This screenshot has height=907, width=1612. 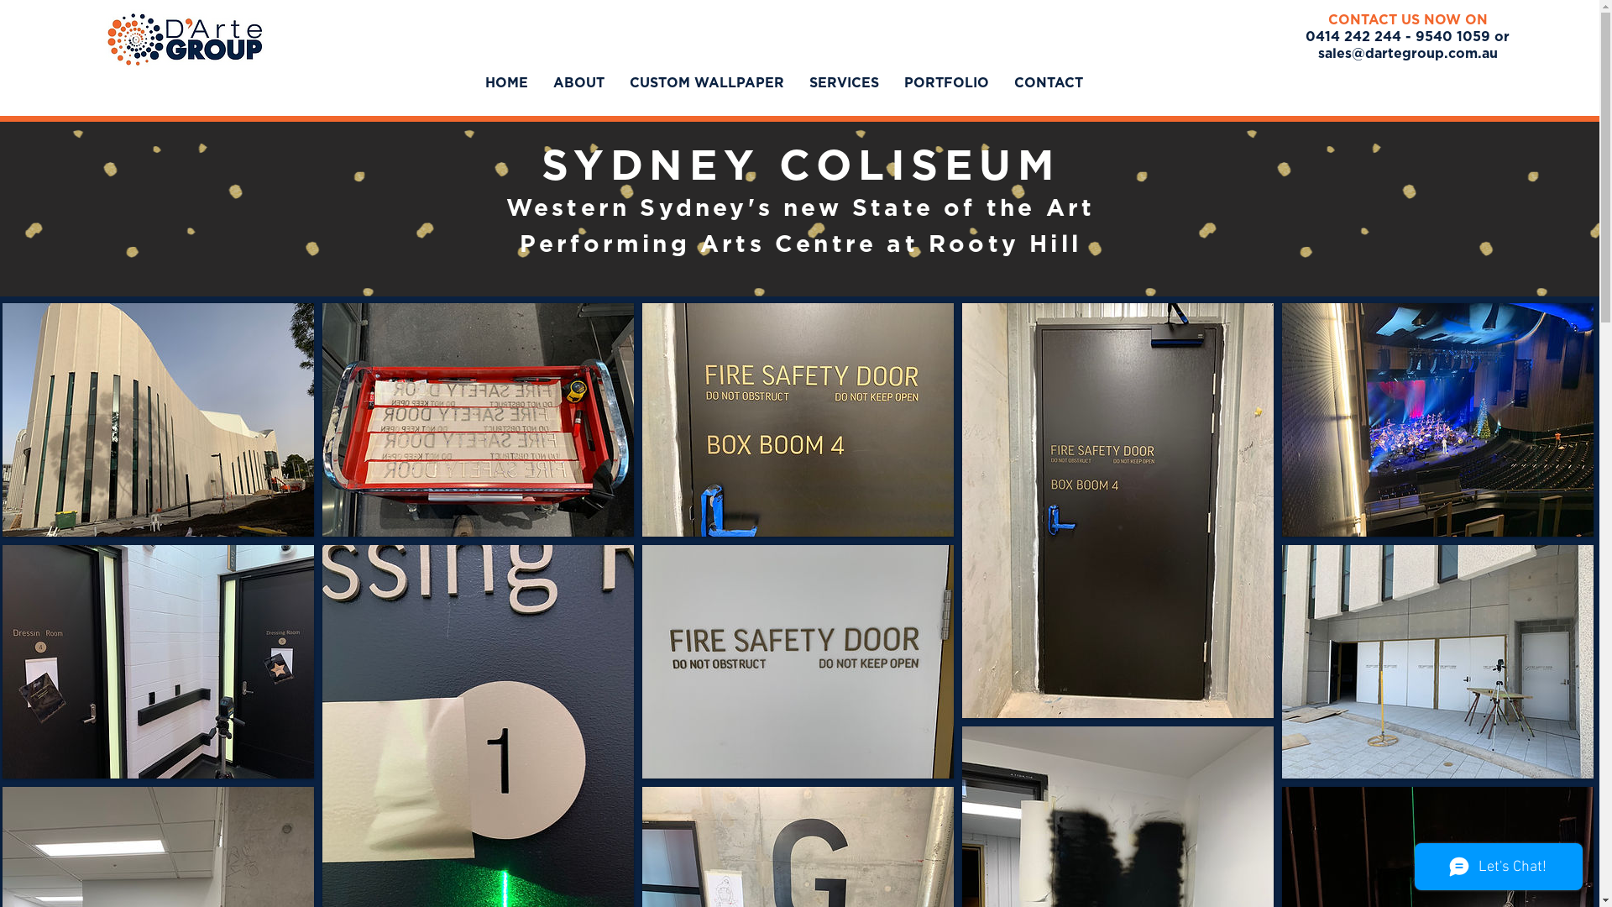 What do you see at coordinates (505, 84) in the screenshot?
I see `HOME` at bounding box center [505, 84].